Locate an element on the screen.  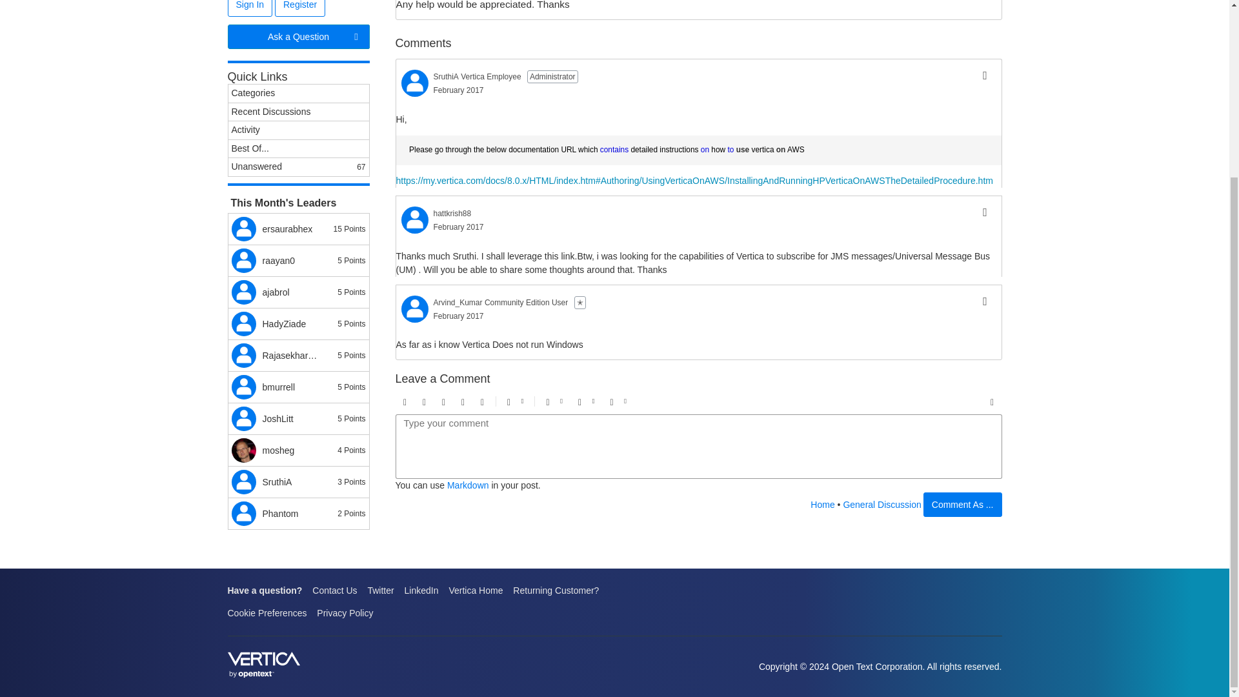
February 20, 2017 1:56PM is located at coordinates (459, 316).